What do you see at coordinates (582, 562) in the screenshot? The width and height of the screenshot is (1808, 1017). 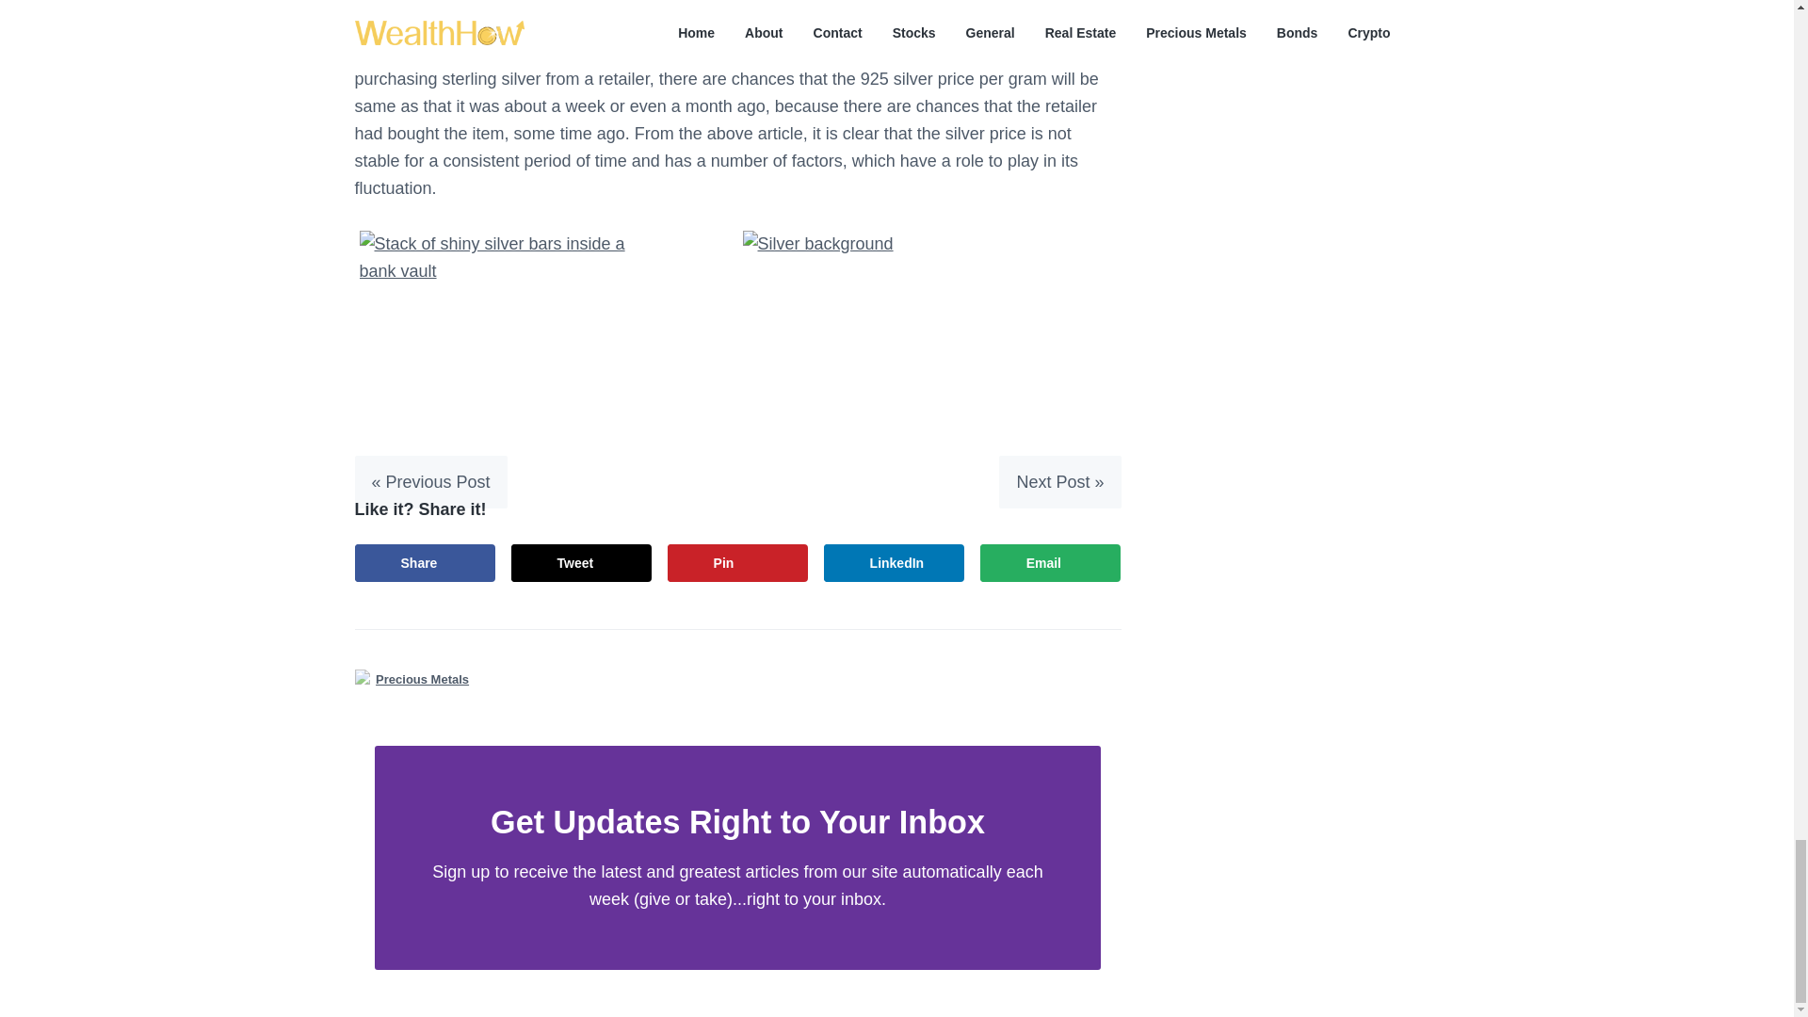 I see `Share on X` at bounding box center [582, 562].